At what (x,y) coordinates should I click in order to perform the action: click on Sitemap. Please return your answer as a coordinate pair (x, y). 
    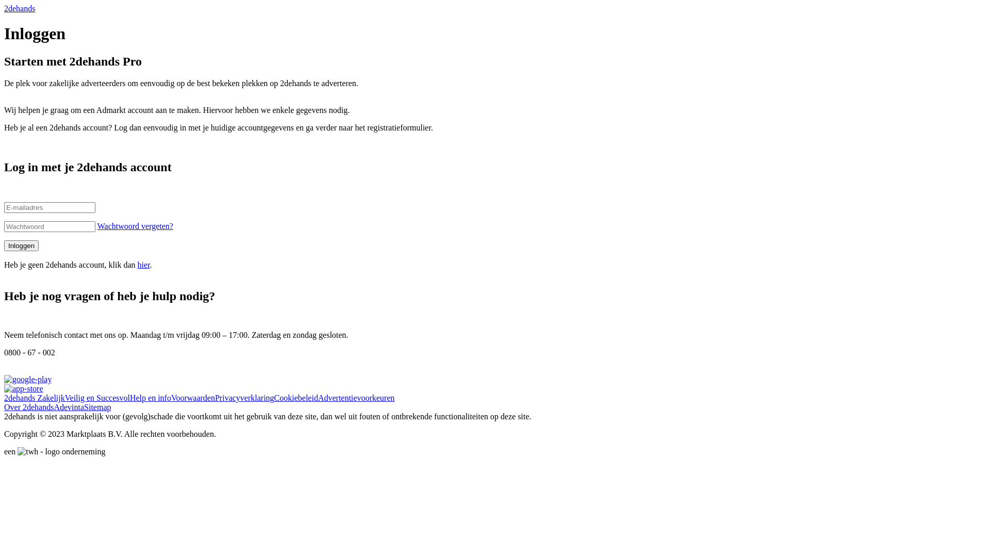
    Looking at the image, I should click on (97, 407).